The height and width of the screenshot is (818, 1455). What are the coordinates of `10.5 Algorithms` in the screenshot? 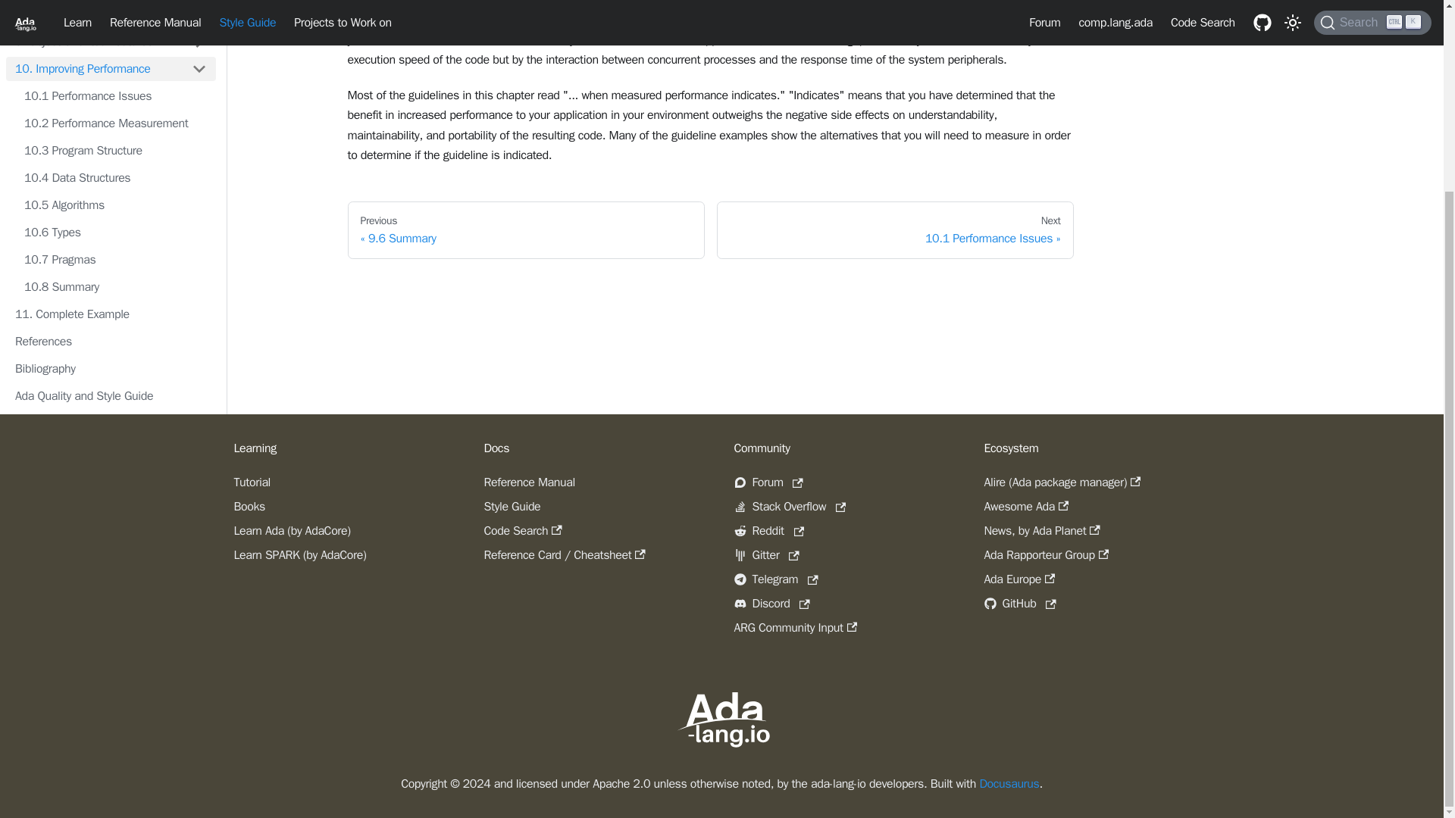 It's located at (115, 204).